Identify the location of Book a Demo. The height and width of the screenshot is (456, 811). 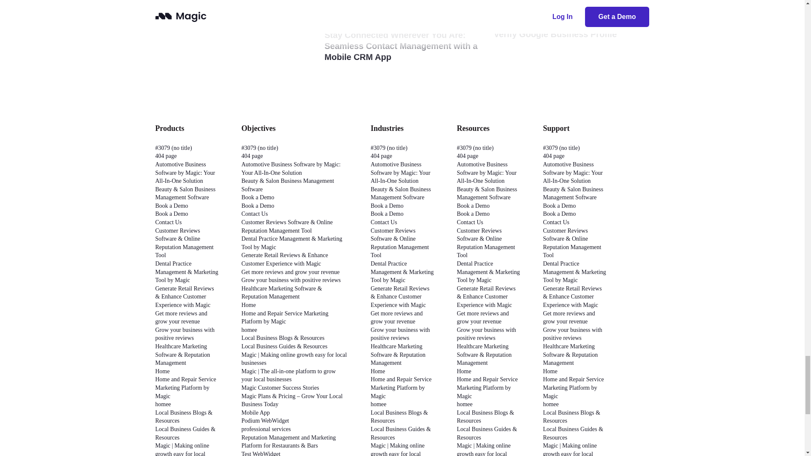
(171, 214).